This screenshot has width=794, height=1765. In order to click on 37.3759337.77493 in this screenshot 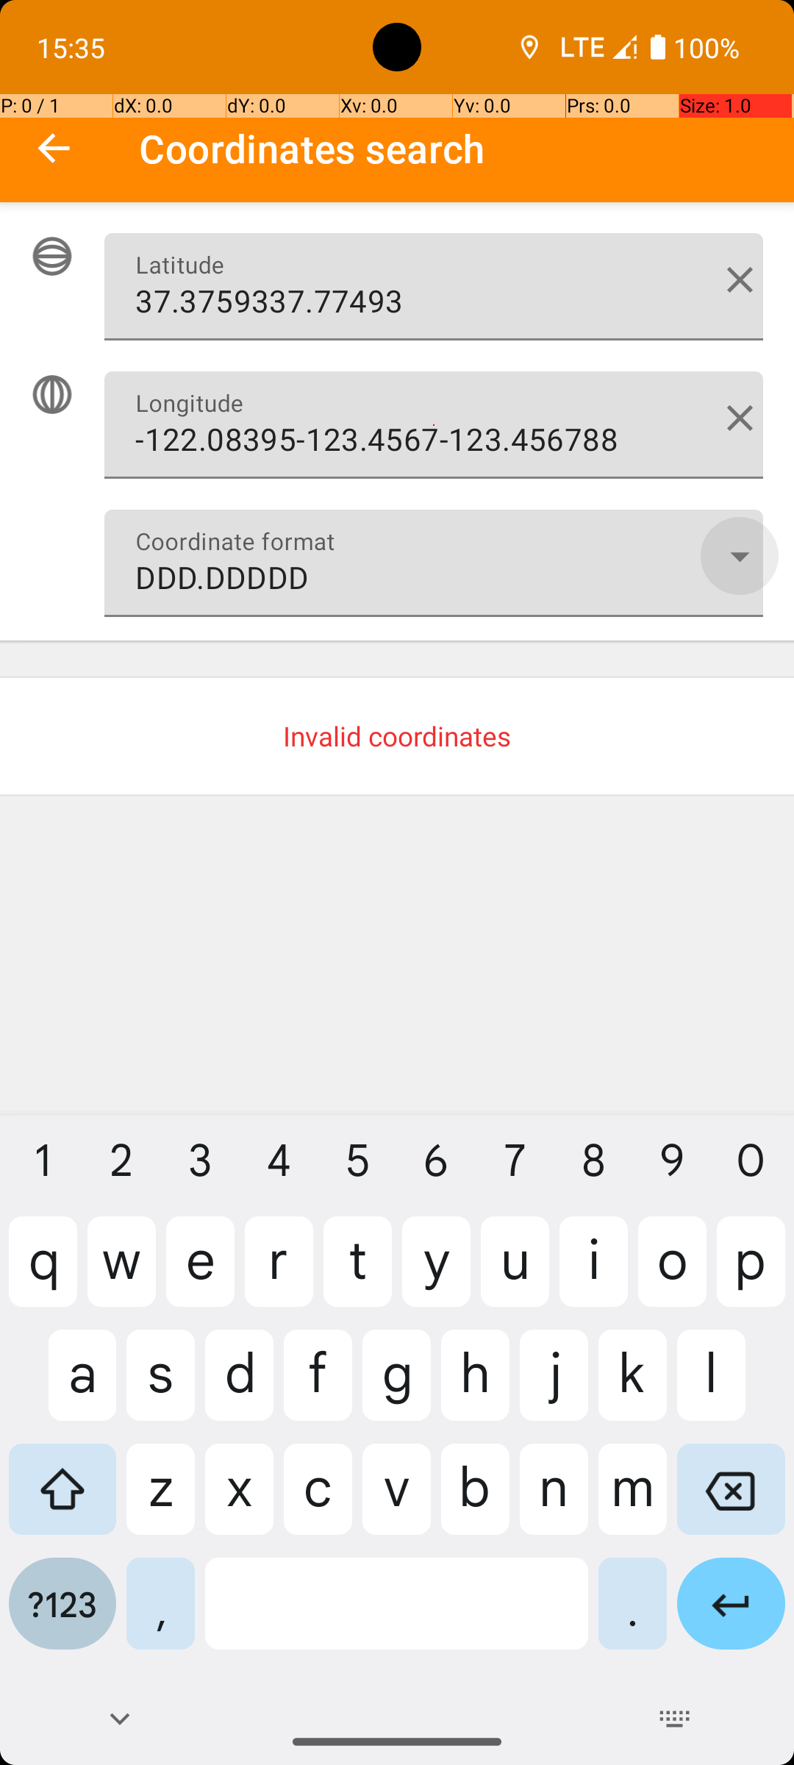, I will do `click(434, 287)`.